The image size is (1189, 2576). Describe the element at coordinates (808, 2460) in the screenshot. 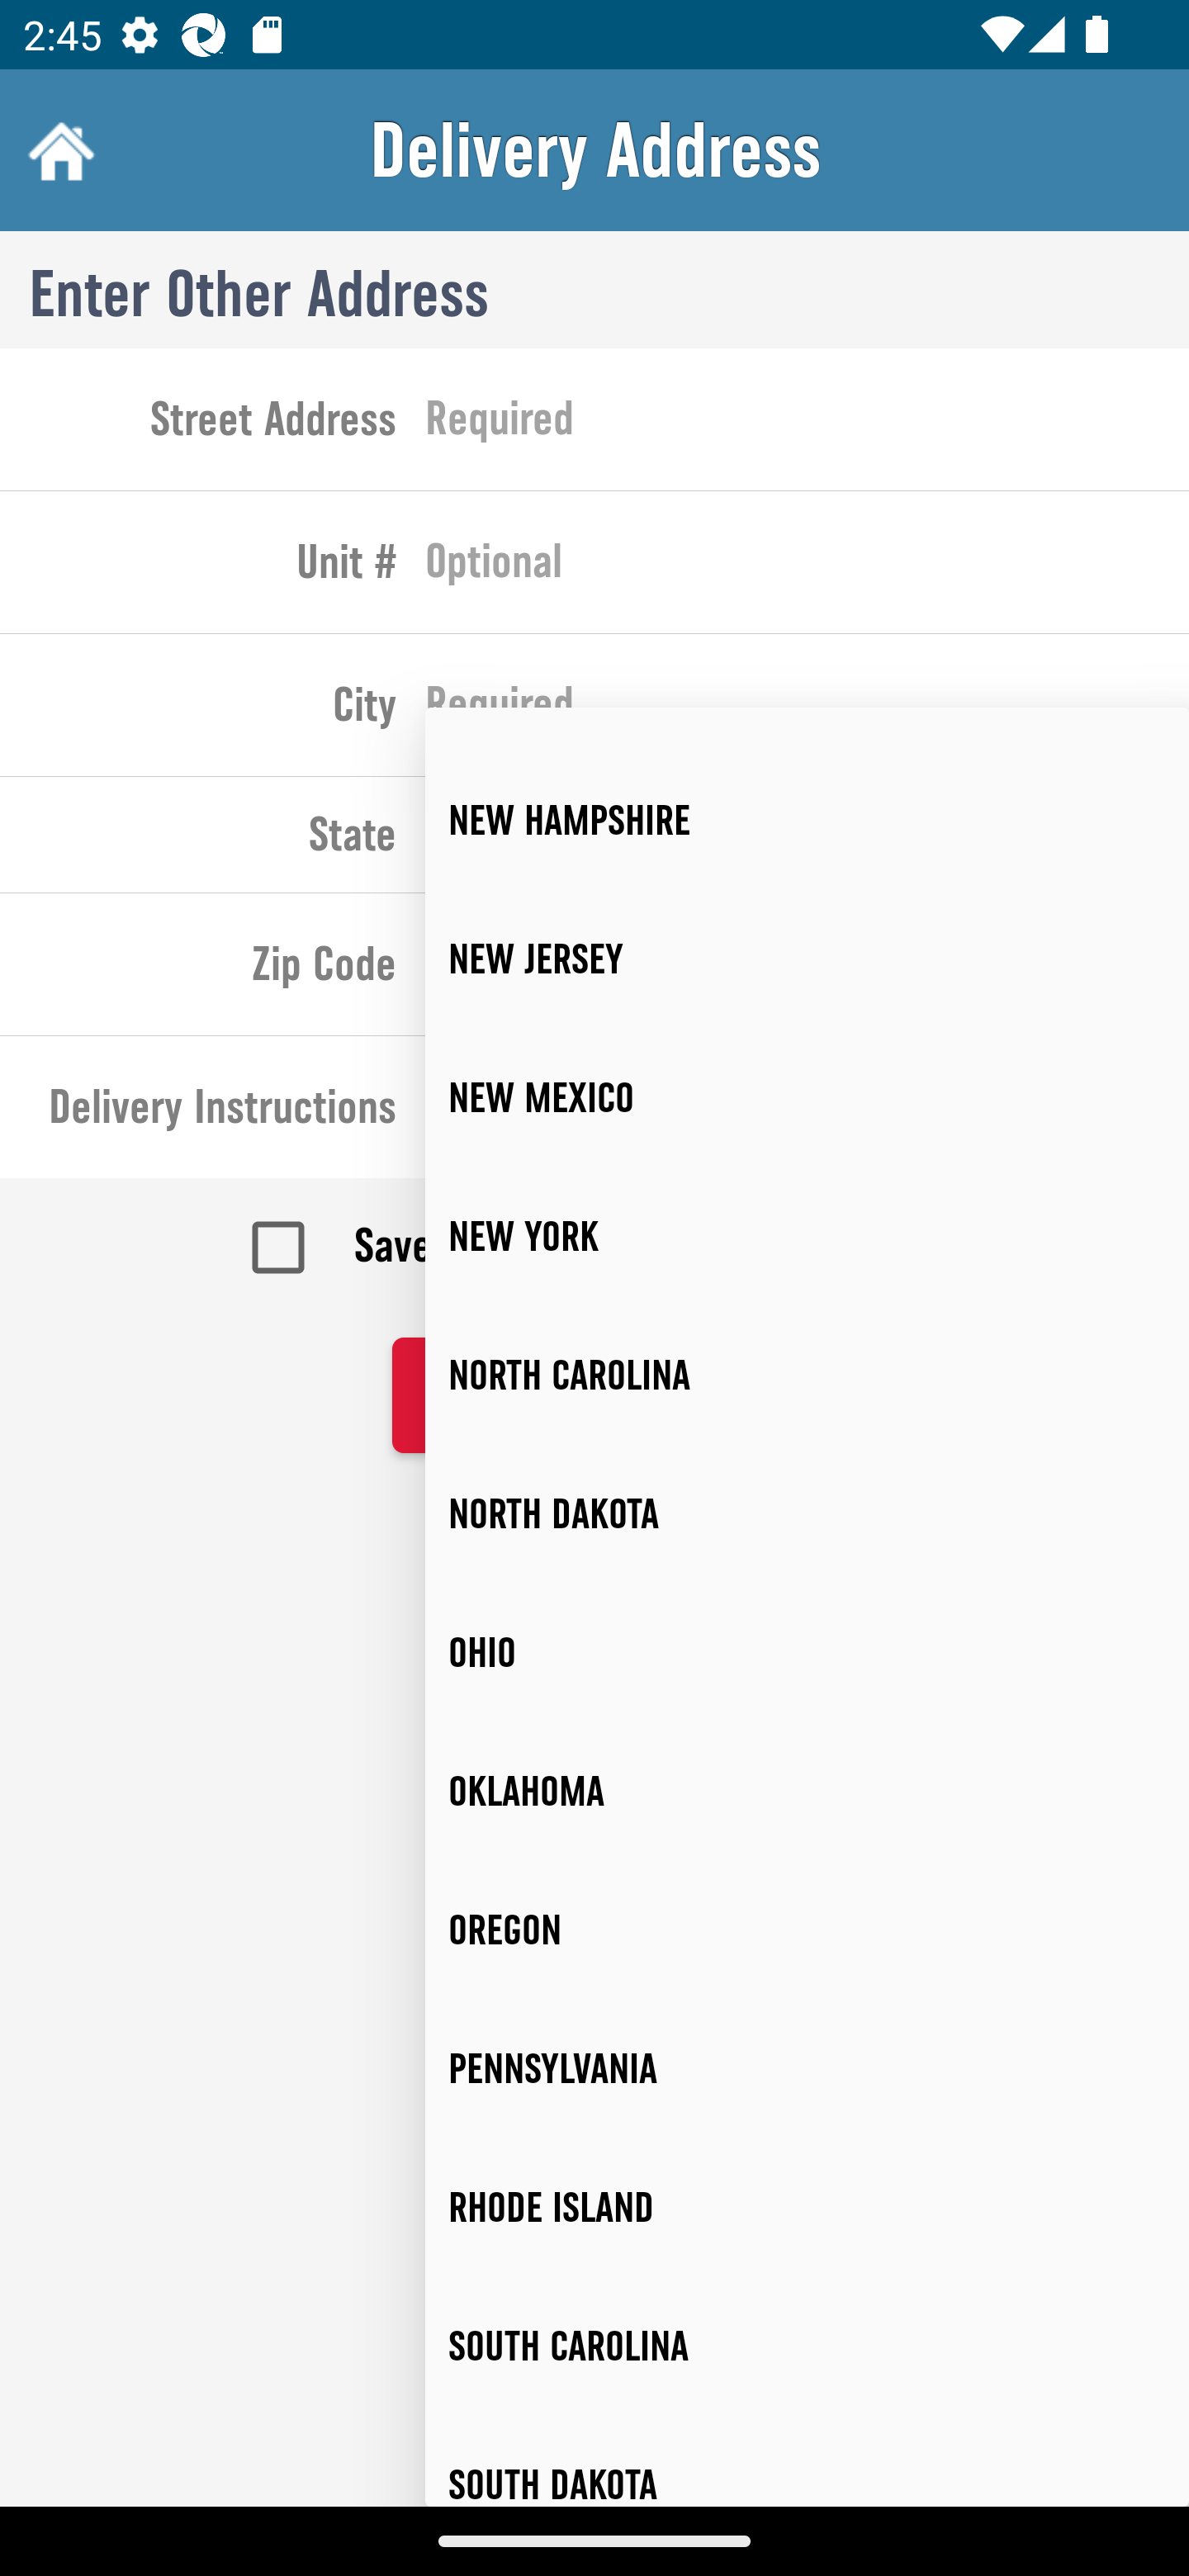

I see `SOUTH DAKOTA` at that location.